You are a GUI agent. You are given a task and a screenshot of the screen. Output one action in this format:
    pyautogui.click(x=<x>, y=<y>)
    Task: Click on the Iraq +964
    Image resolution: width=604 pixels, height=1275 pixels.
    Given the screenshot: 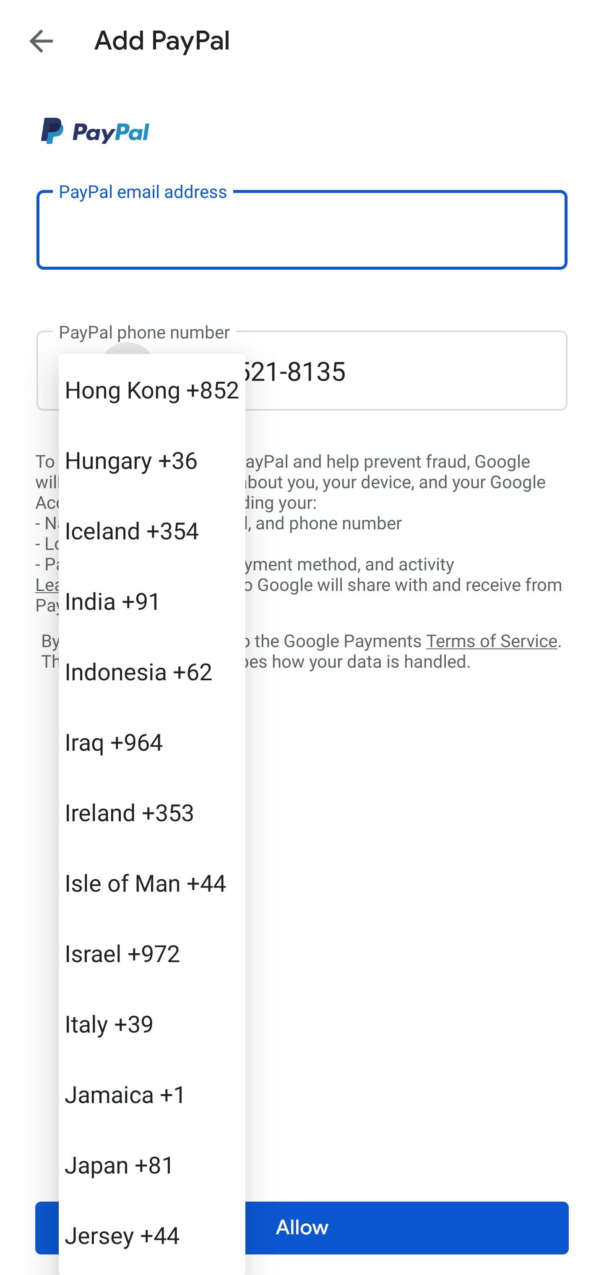 What is the action you would take?
    pyautogui.click(x=152, y=742)
    